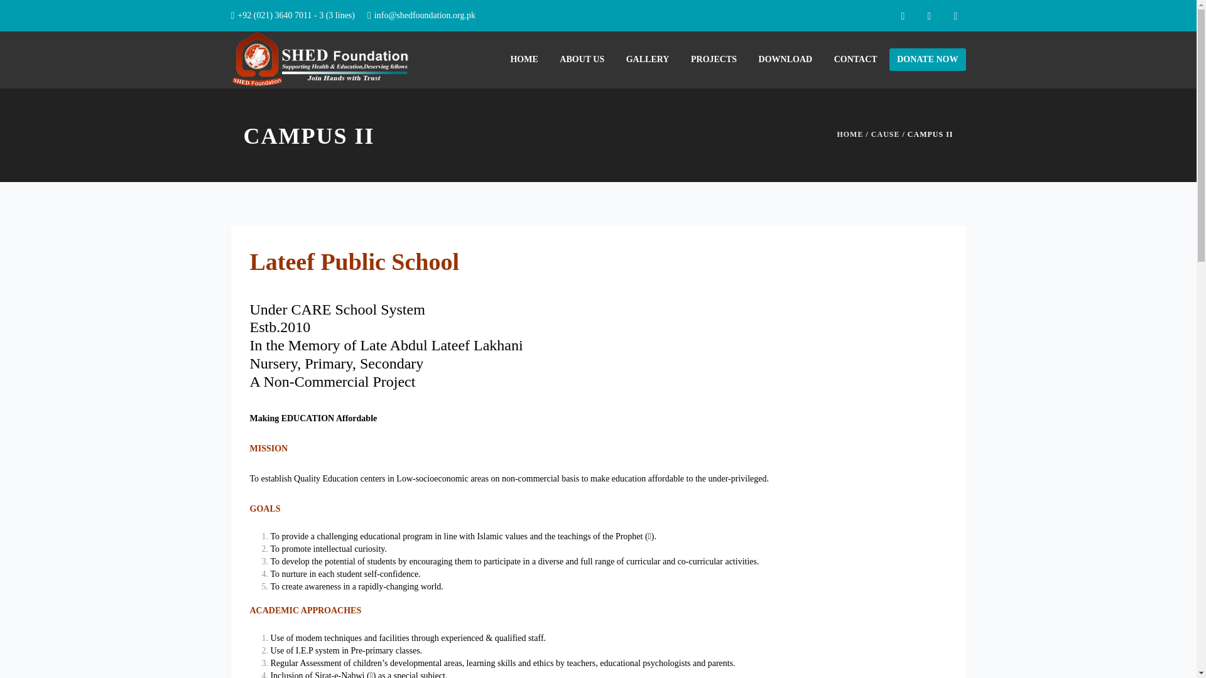 The width and height of the screenshot is (1206, 678). I want to click on DOWNLOAD, so click(785, 59).